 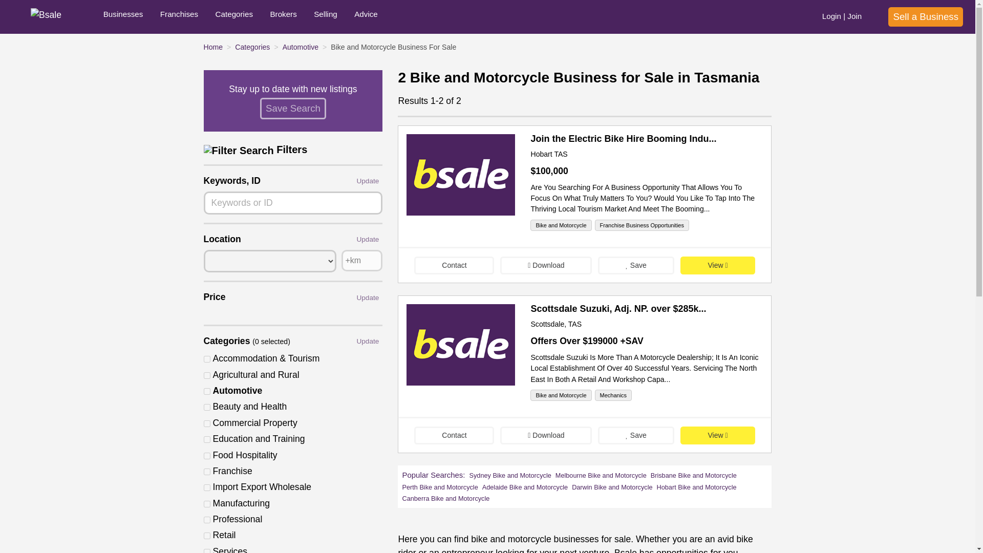 I want to click on 8, so click(x=207, y=487).